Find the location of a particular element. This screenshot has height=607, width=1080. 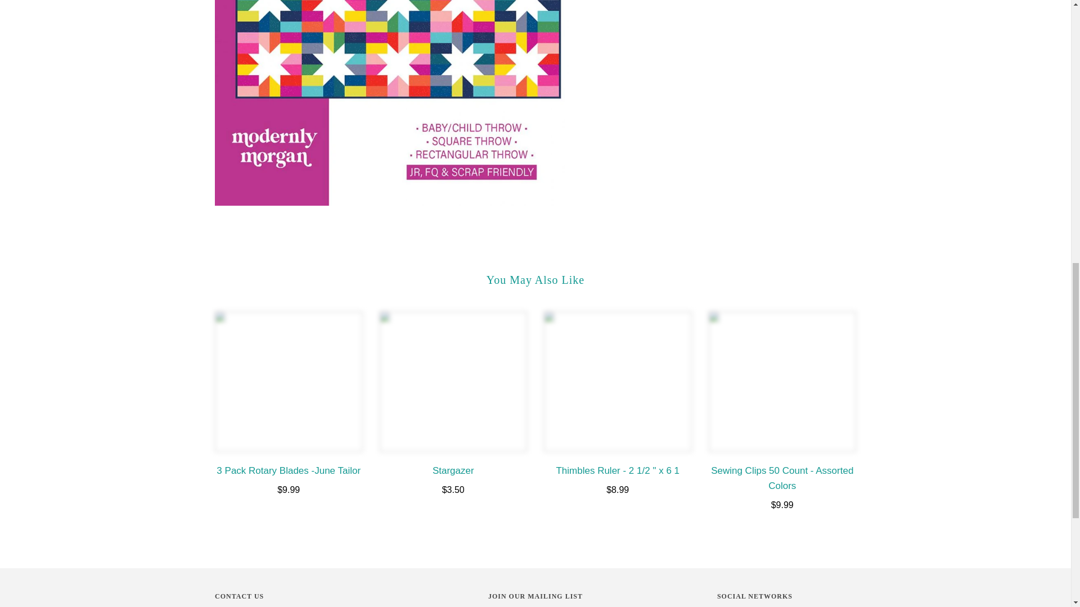

Sewing Clips 50 Count - Assorted Colors is located at coordinates (782, 381).